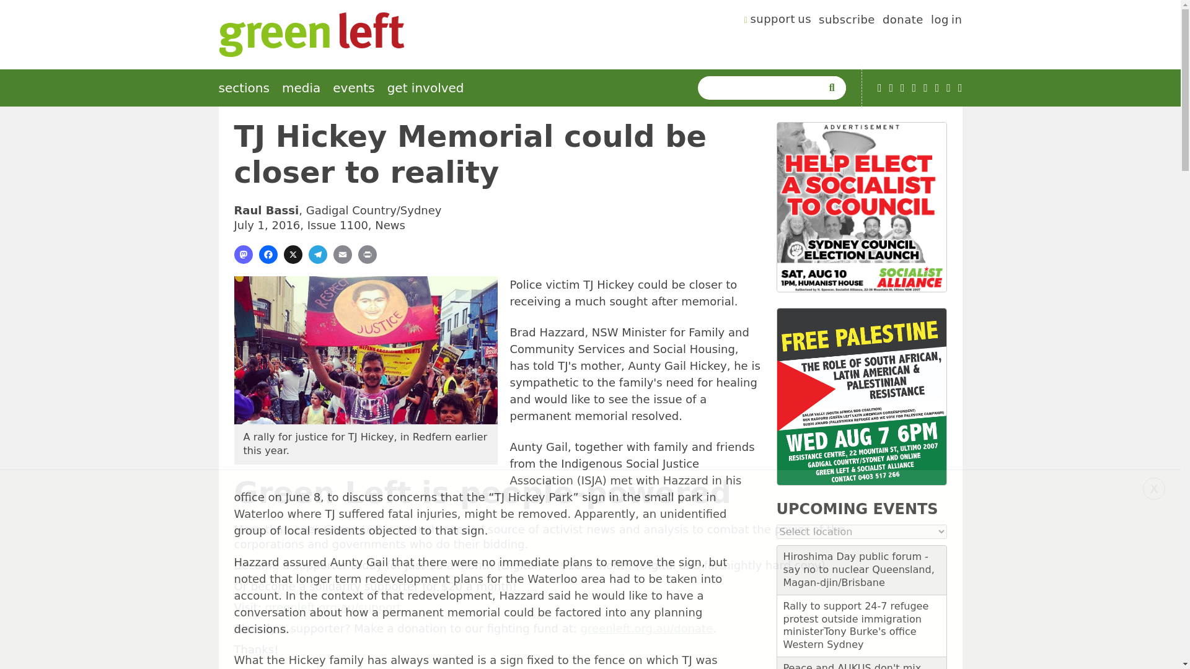 This screenshot has width=1190, height=669. I want to click on log in, so click(946, 21).